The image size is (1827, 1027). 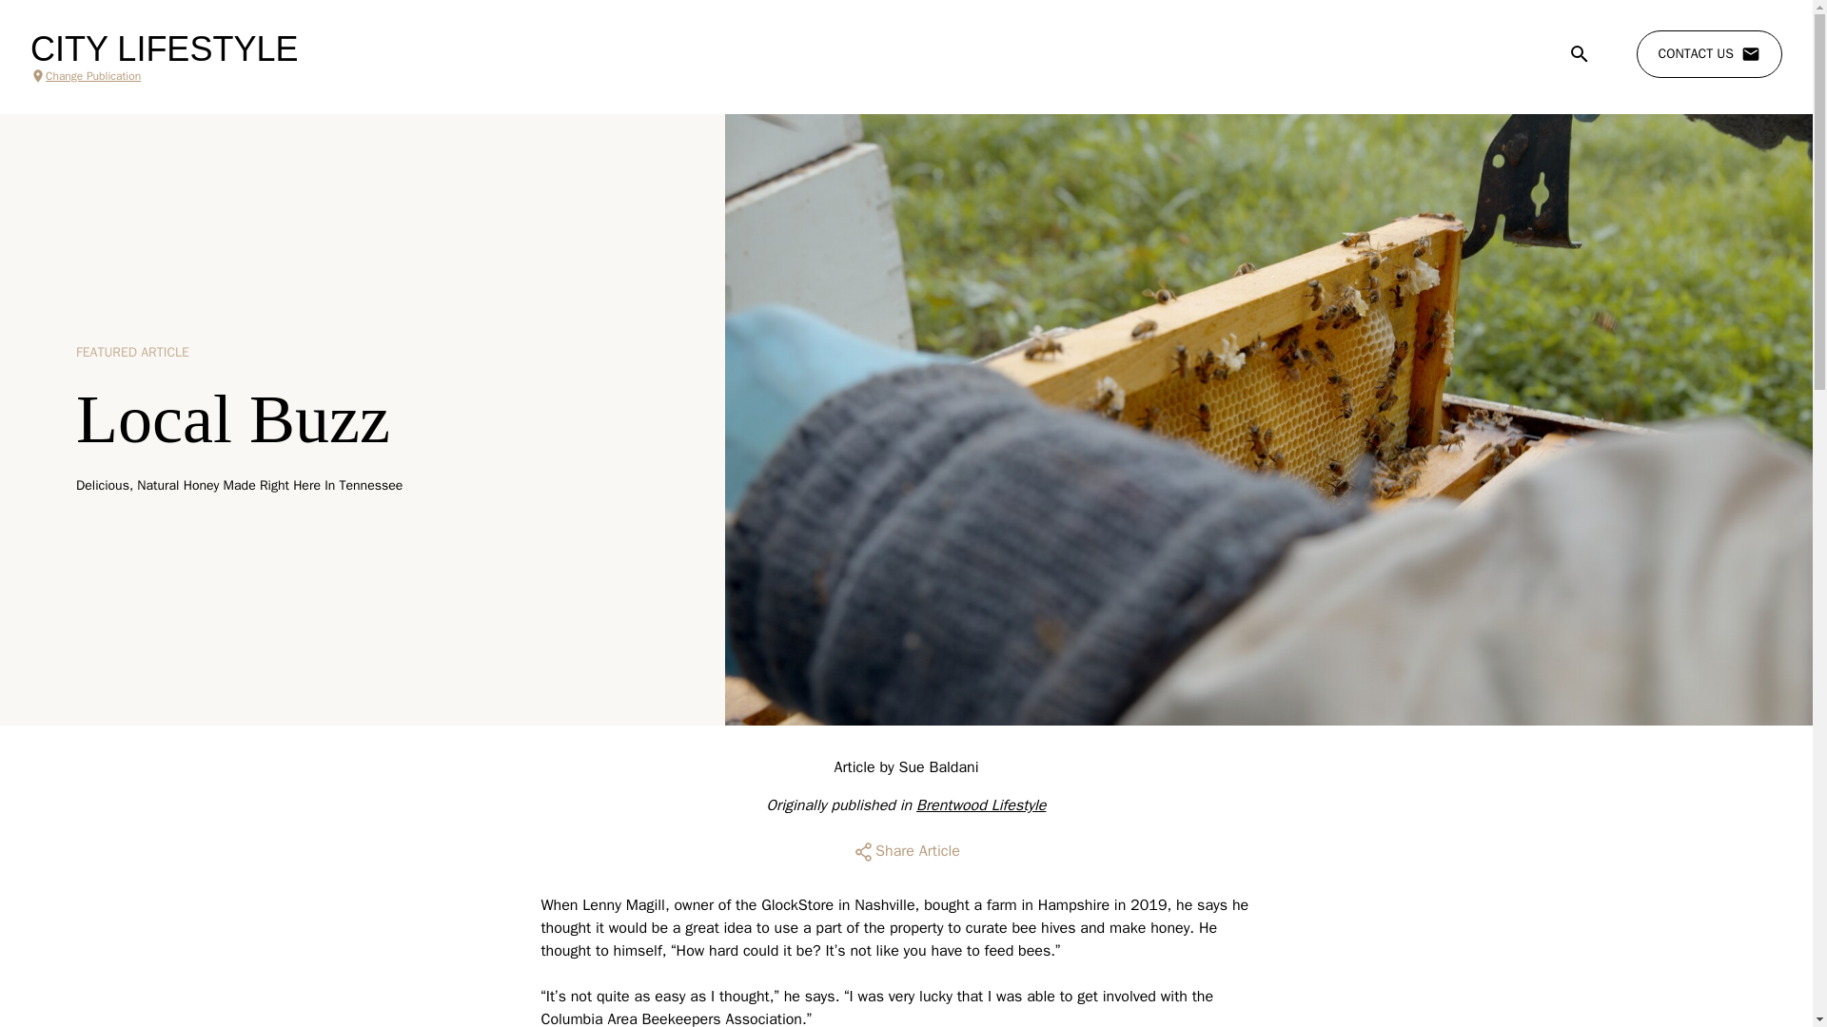 What do you see at coordinates (1709, 54) in the screenshot?
I see `CONTACT US` at bounding box center [1709, 54].